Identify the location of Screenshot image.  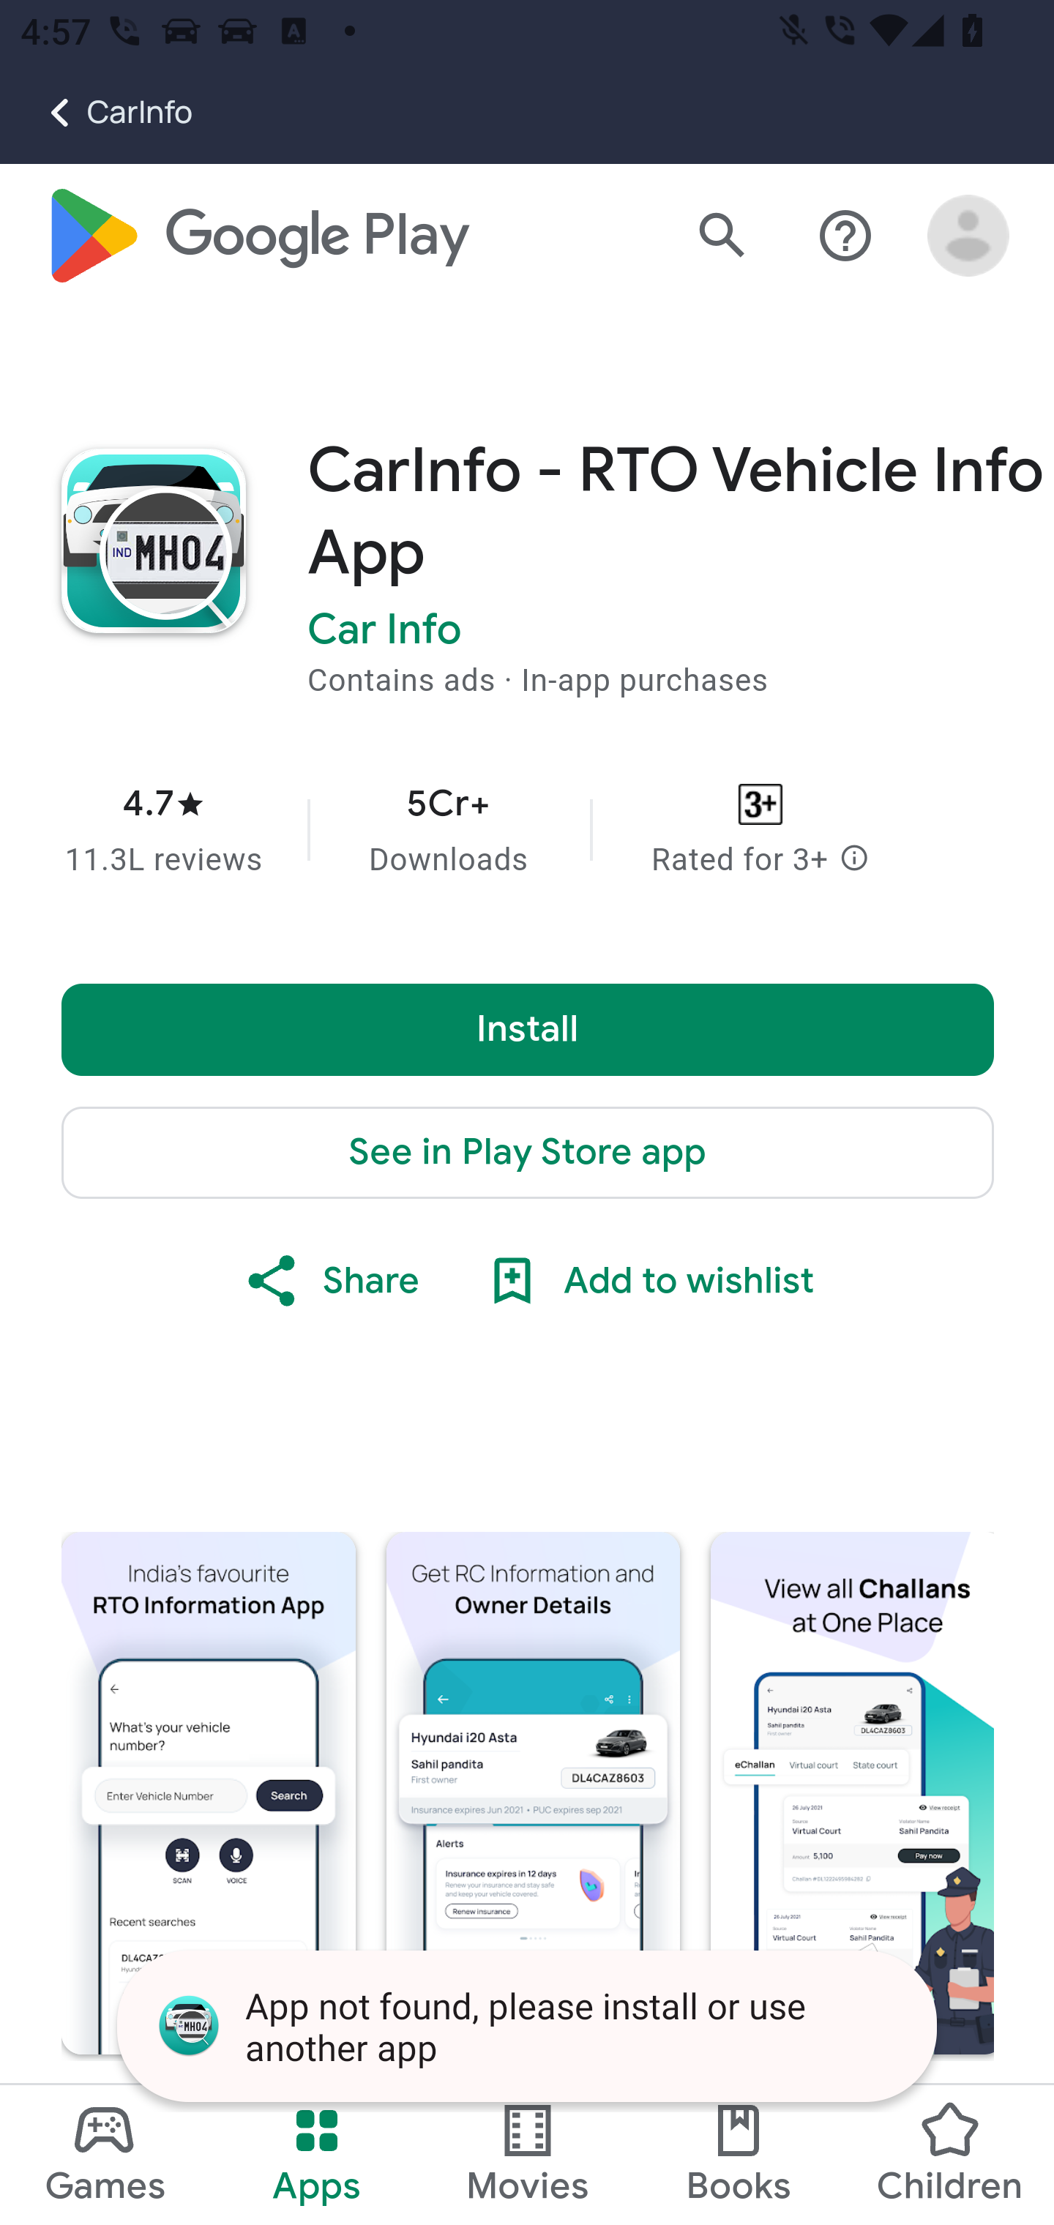
(208, 1793).